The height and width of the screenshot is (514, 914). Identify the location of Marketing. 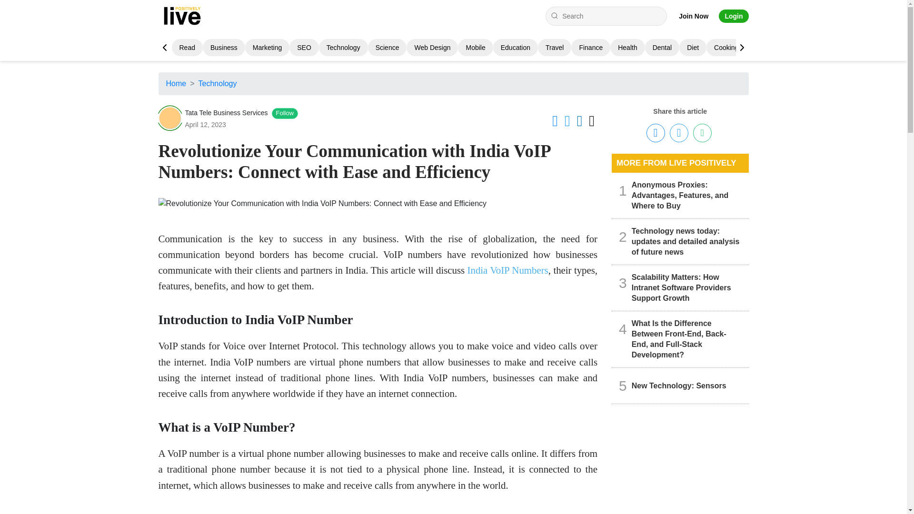
(267, 48).